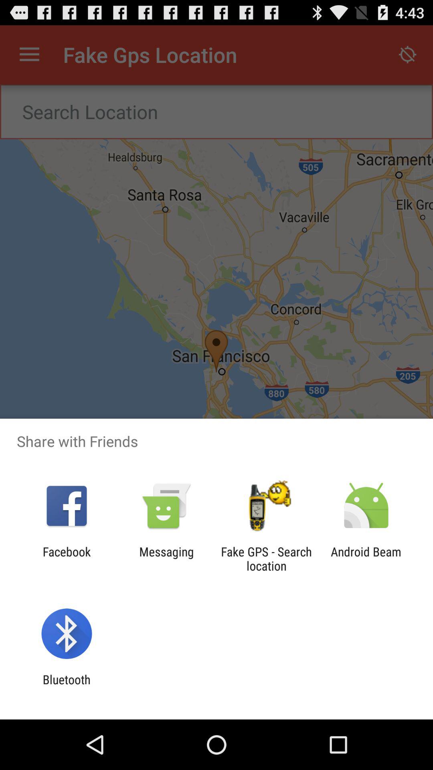 The height and width of the screenshot is (770, 433). Describe the element at coordinates (67, 687) in the screenshot. I see `choose bluetooth app` at that location.